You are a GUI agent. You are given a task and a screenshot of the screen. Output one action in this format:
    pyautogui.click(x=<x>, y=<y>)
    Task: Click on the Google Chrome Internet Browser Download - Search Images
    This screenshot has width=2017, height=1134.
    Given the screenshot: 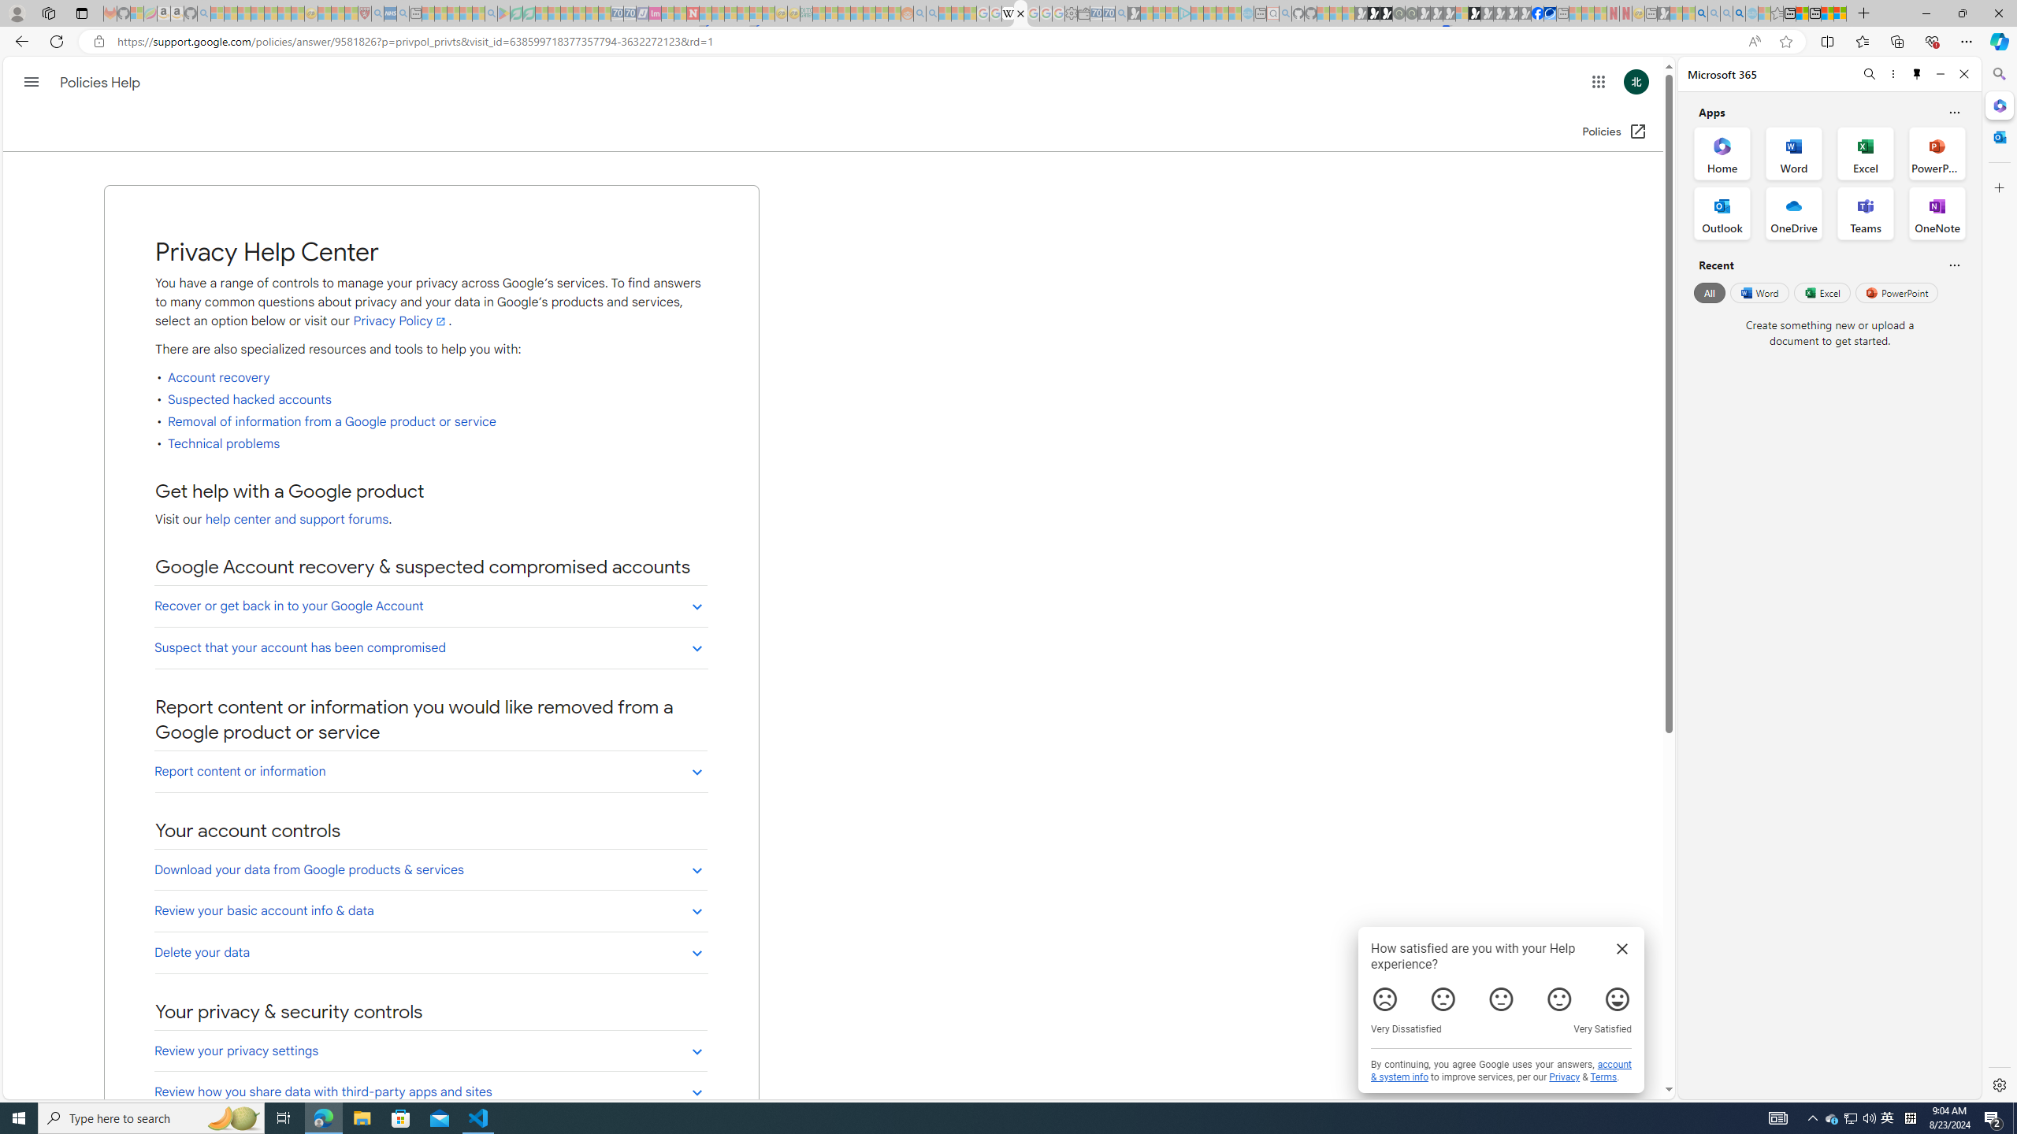 What is the action you would take?
    pyautogui.click(x=1740, y=13)
    